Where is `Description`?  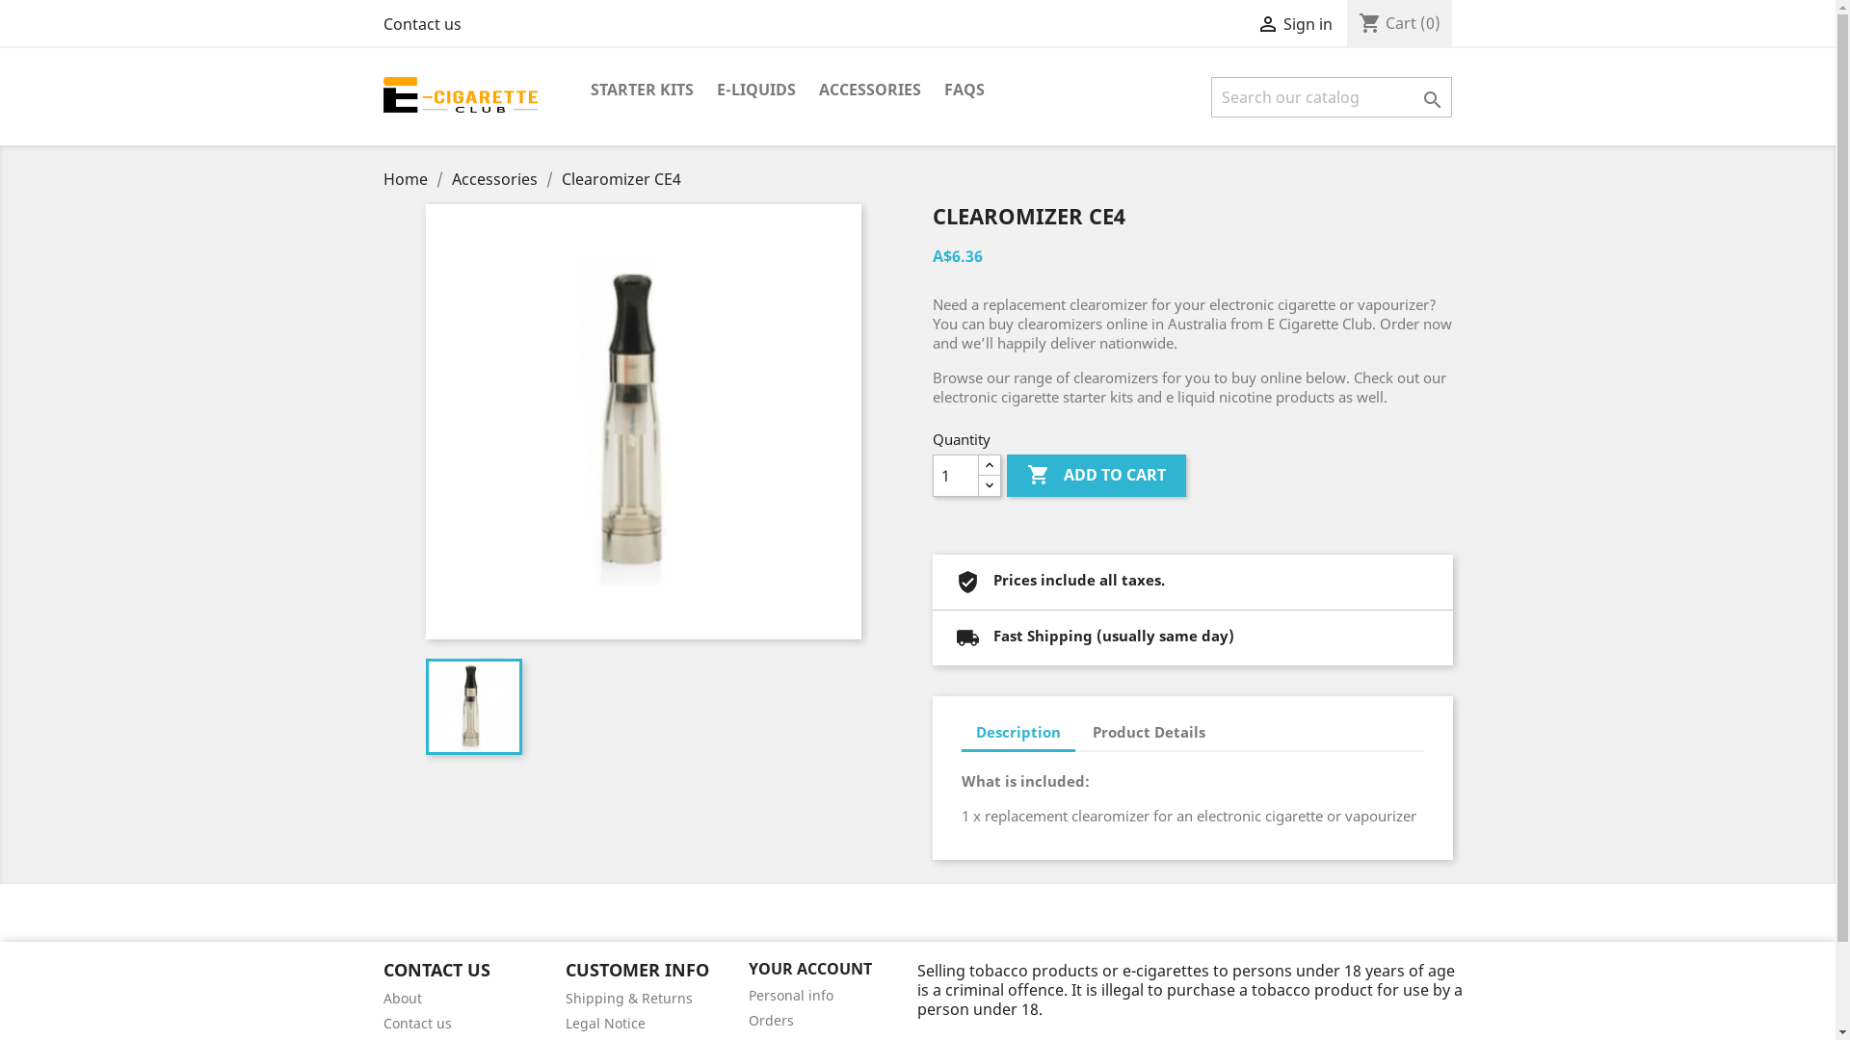
Description is located at coordinates (1018, 734).